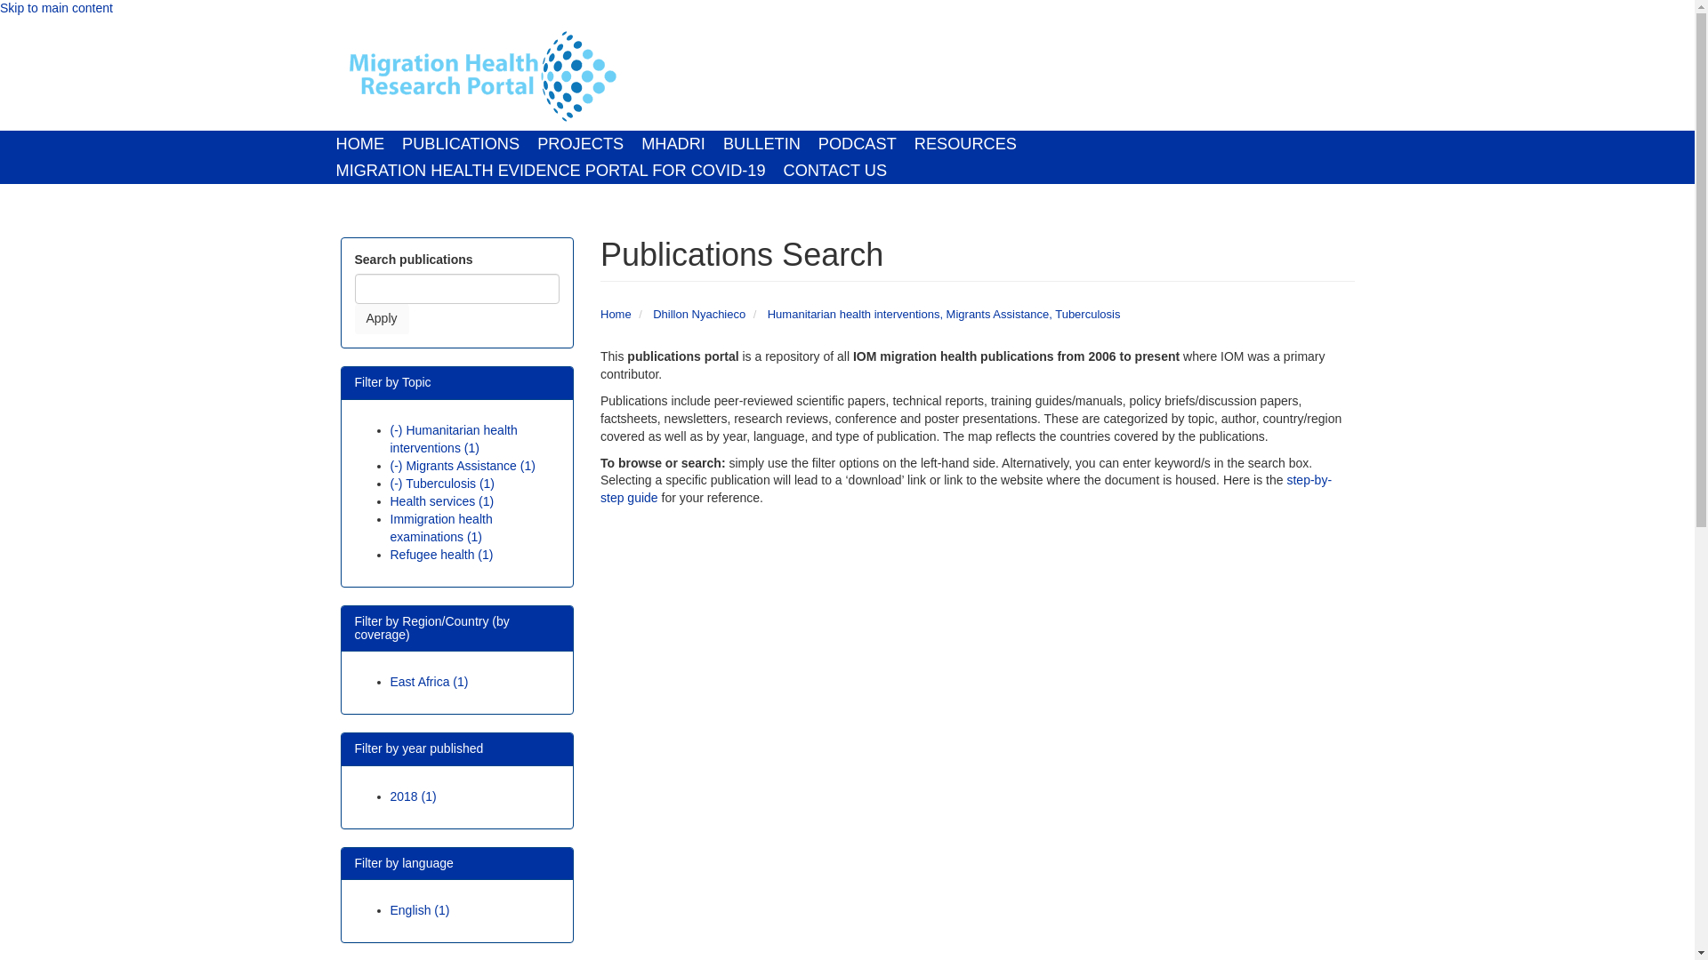 The width and height of the screenshot is (1708, 960). I want to click on step-by-step guide, so click(966, 489).